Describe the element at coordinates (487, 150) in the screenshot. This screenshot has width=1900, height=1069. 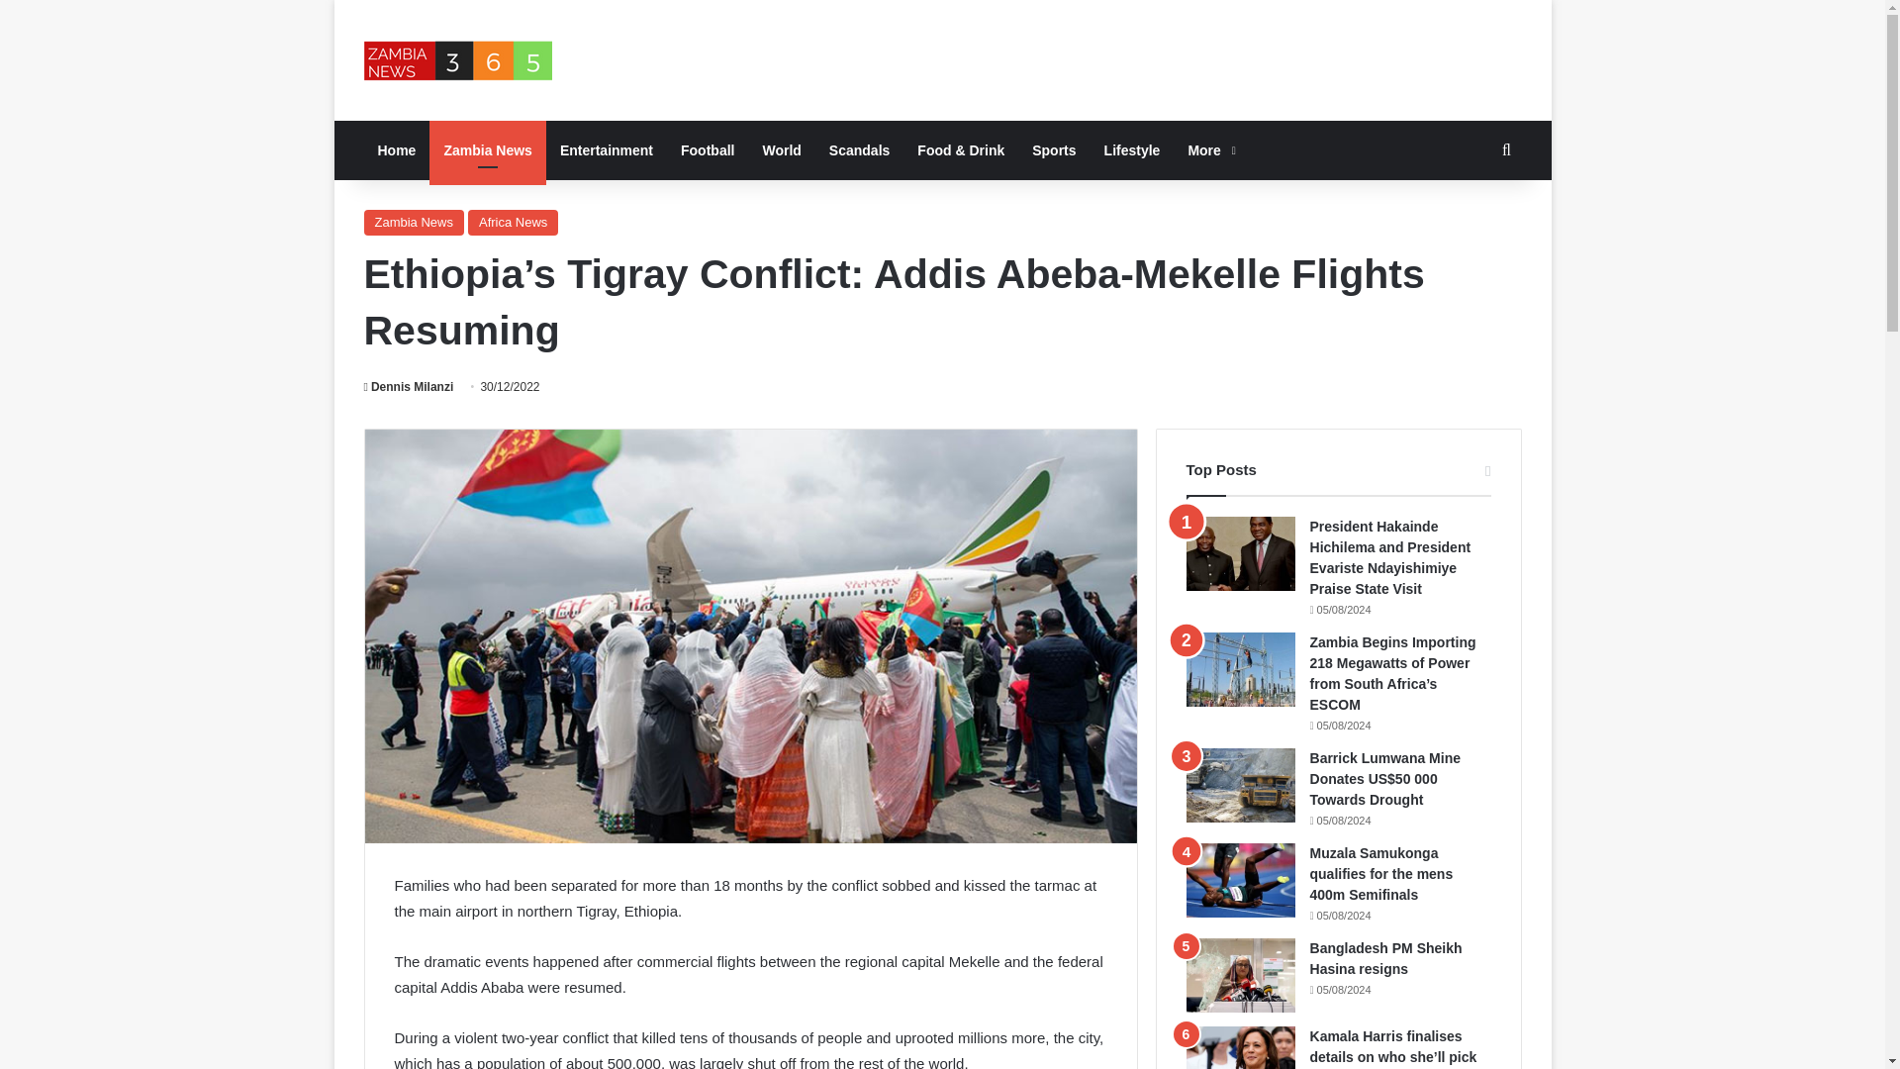
I see `Zambia News` at that location.